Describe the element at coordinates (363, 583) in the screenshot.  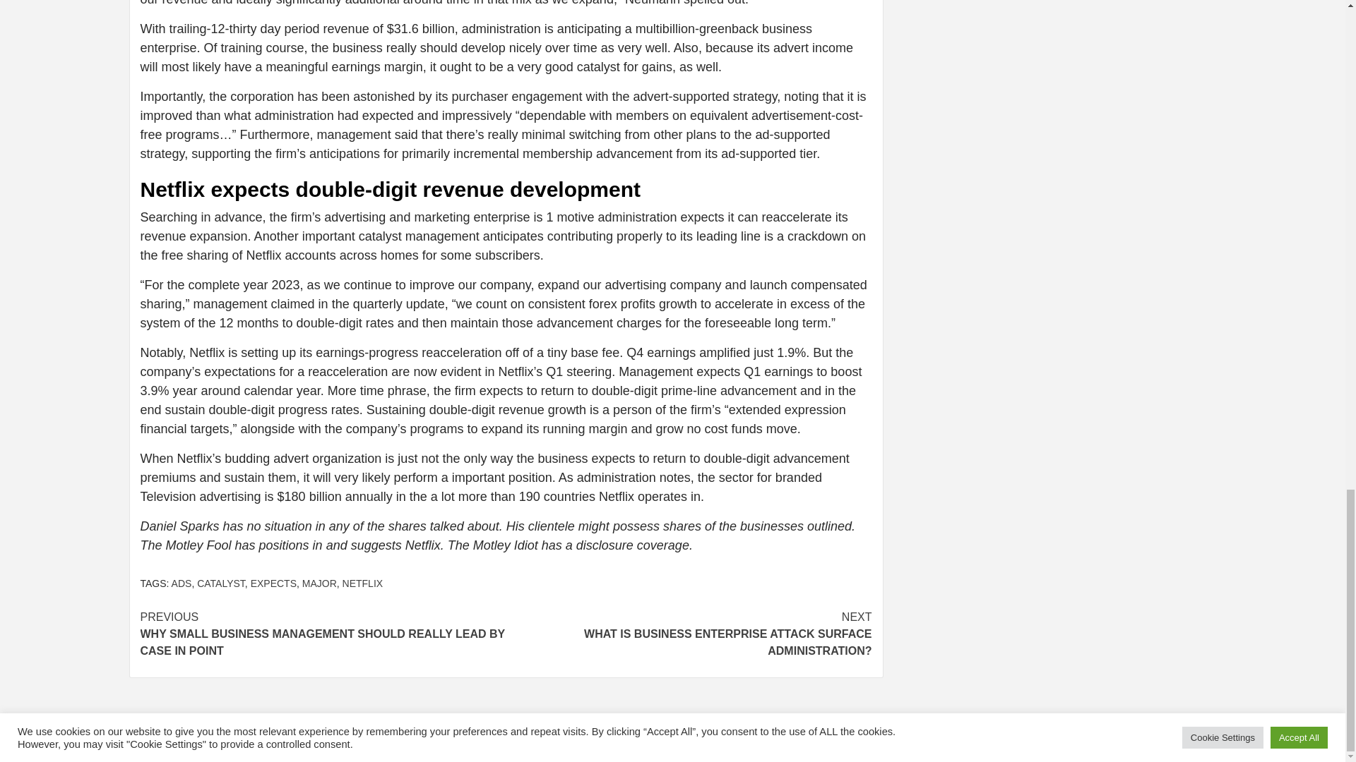
I see `NETFLIX` at that location.